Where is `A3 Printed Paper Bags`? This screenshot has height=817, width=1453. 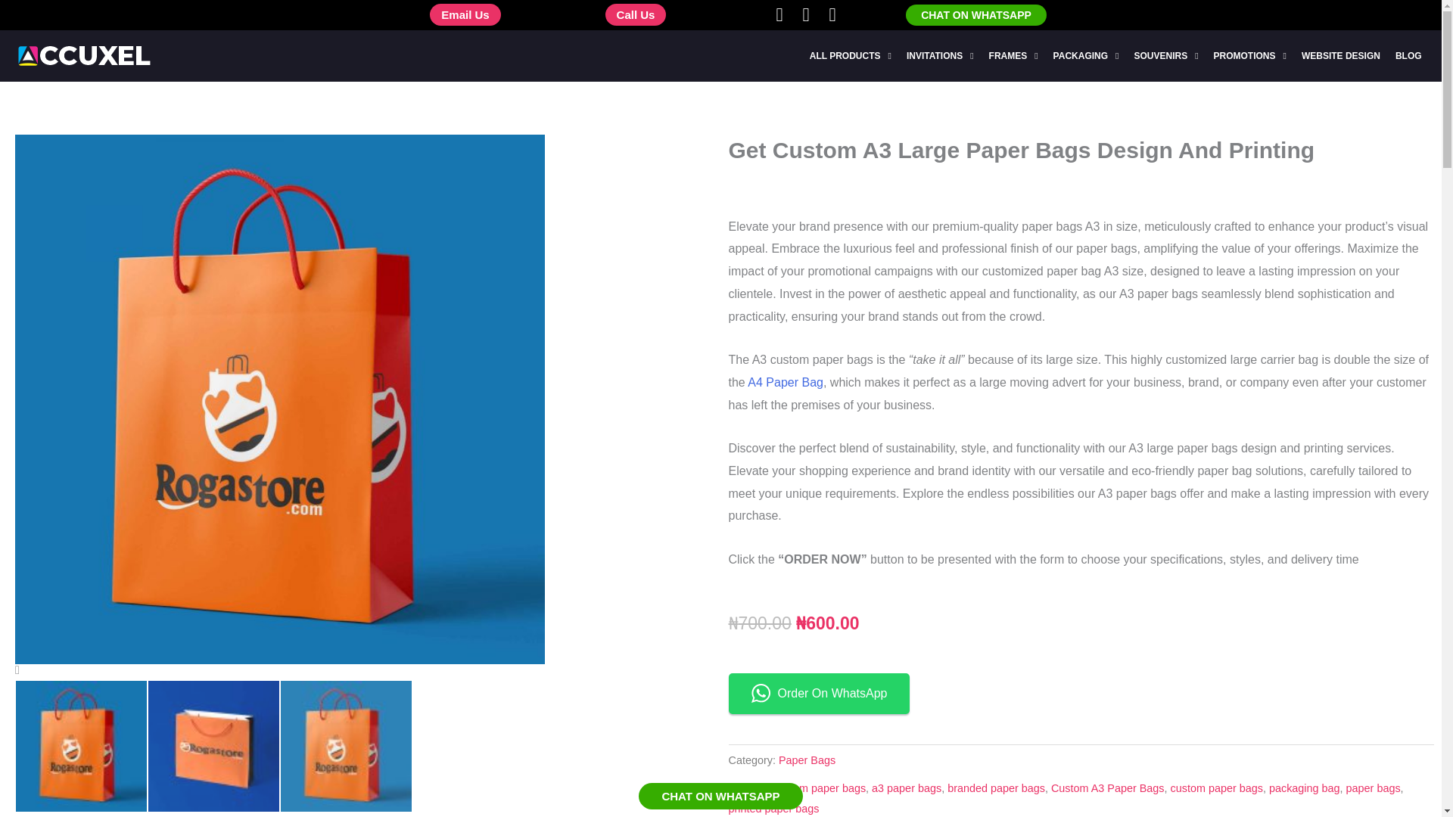 A3 Printed Paper Bags is located at coordinates (81, 746).